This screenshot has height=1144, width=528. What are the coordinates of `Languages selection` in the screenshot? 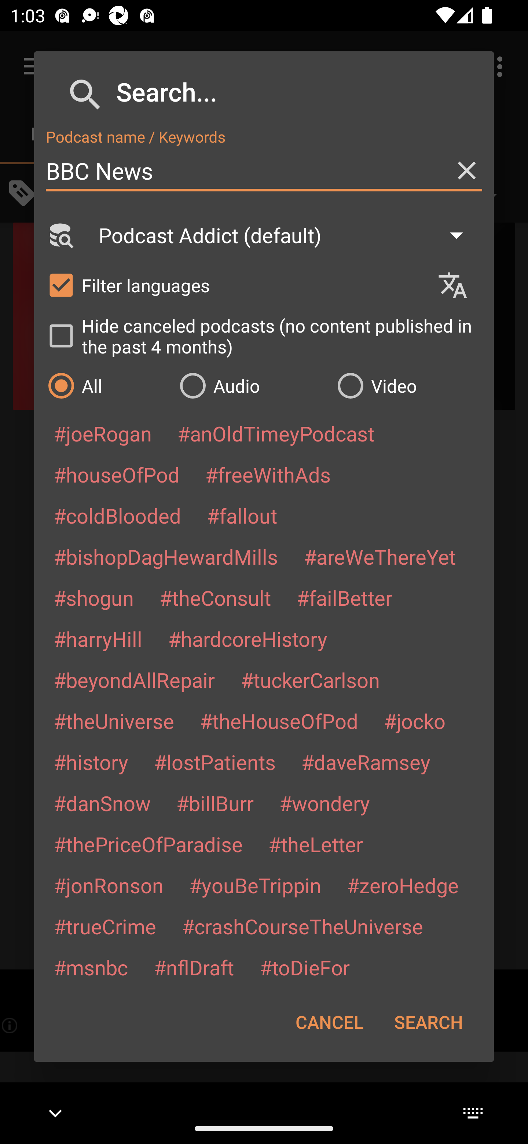 It's located at (459, 285).